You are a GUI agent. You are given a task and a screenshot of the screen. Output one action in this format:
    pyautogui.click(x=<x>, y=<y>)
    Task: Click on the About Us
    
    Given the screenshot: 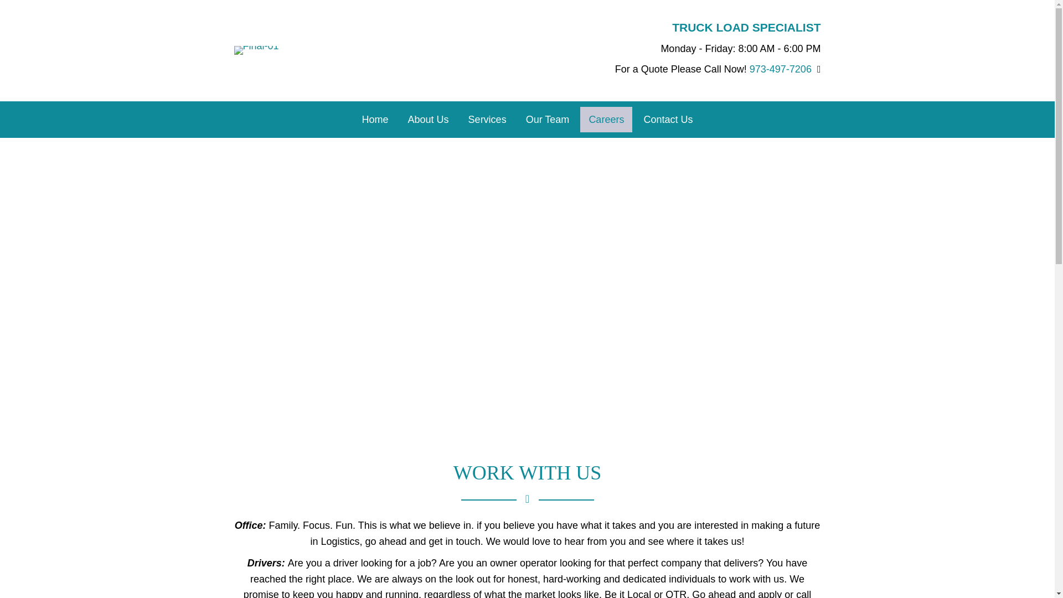 What is the action you would take?
    pyautogui.click(x=428, y=120)
    